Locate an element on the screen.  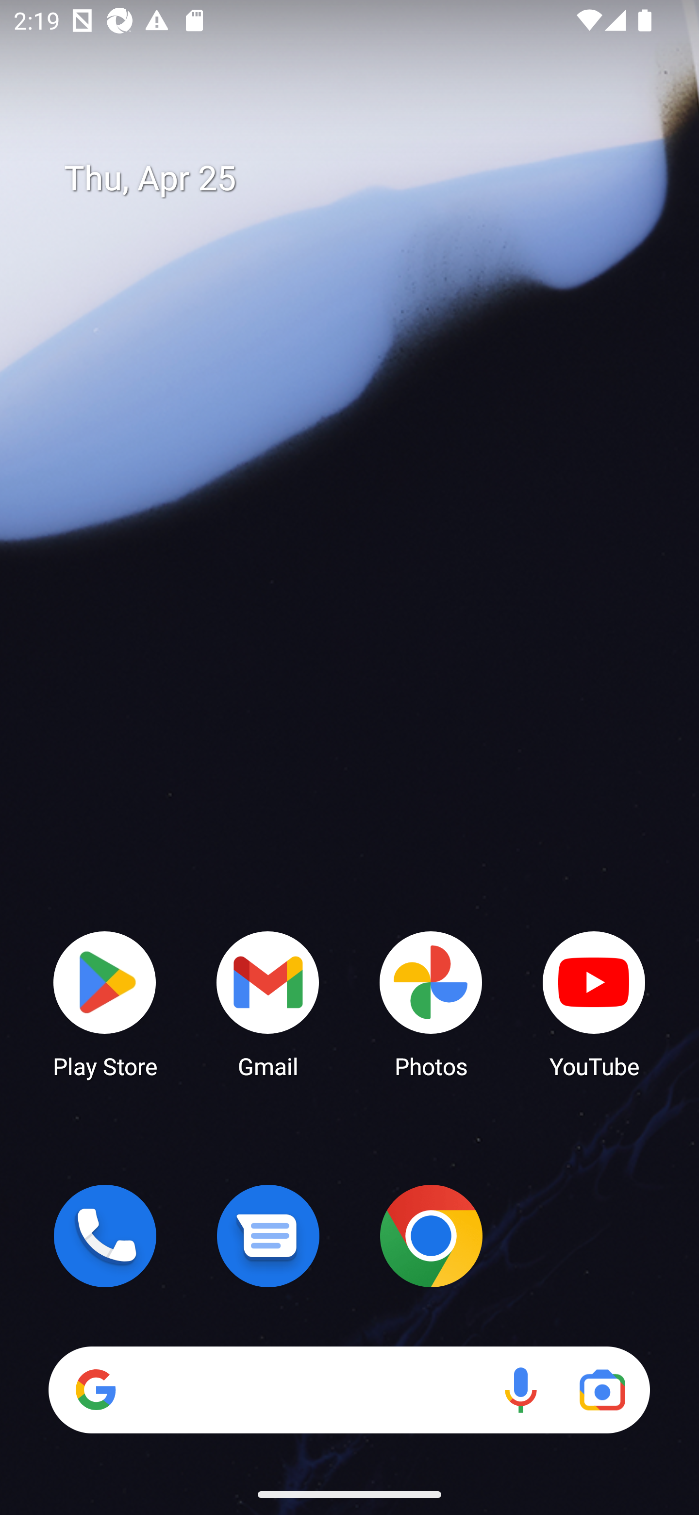
Photos is located at coordinates (431, 1003).